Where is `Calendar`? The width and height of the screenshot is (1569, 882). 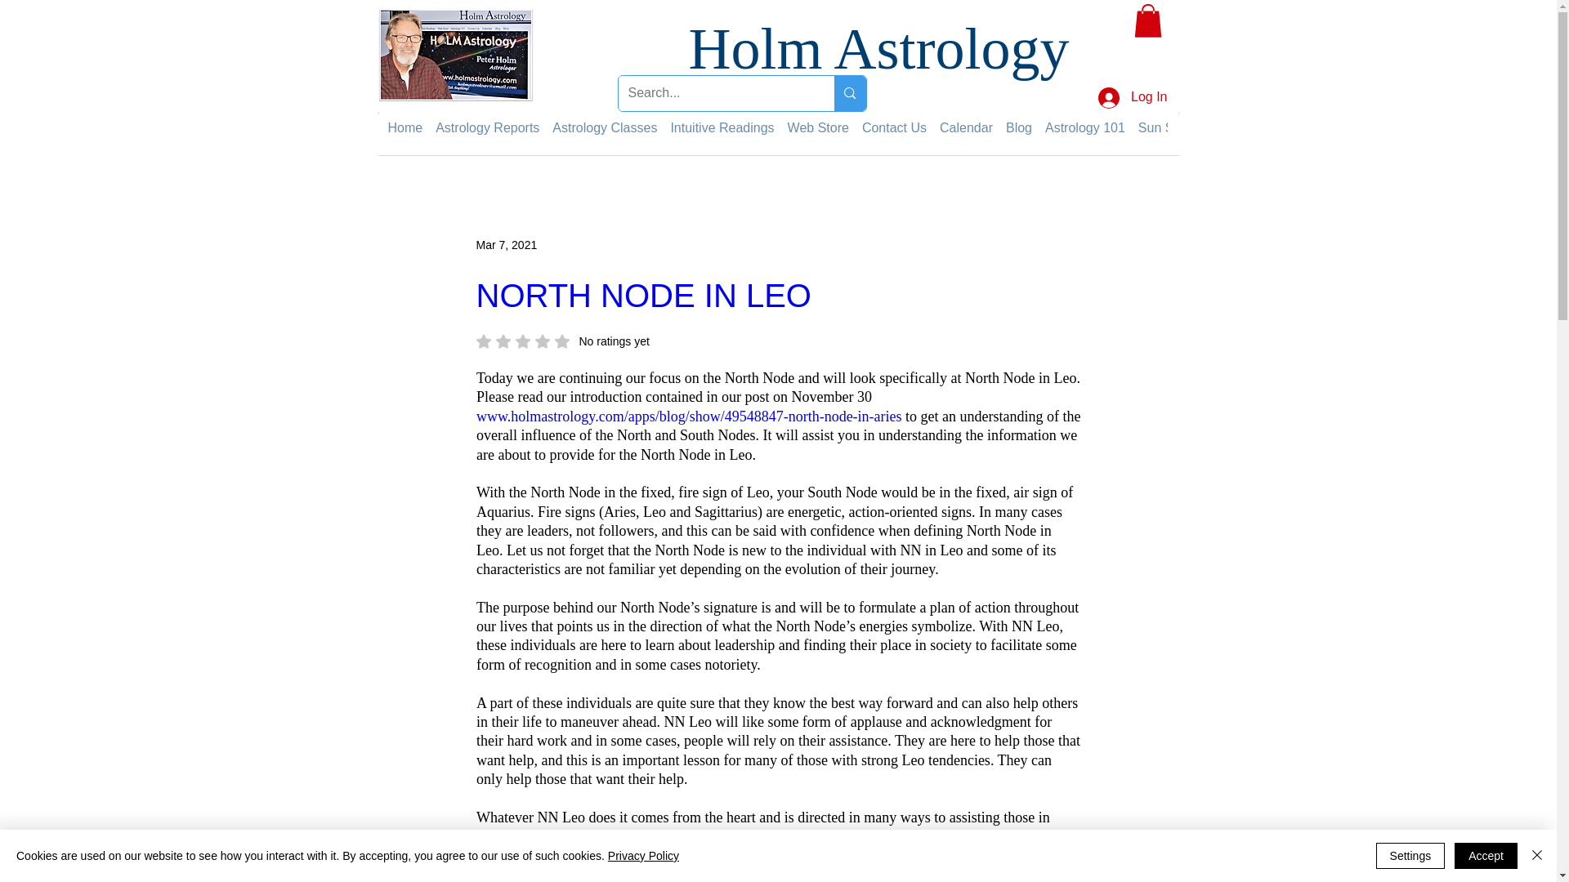
Calendar is located at coordinates (966, 127).